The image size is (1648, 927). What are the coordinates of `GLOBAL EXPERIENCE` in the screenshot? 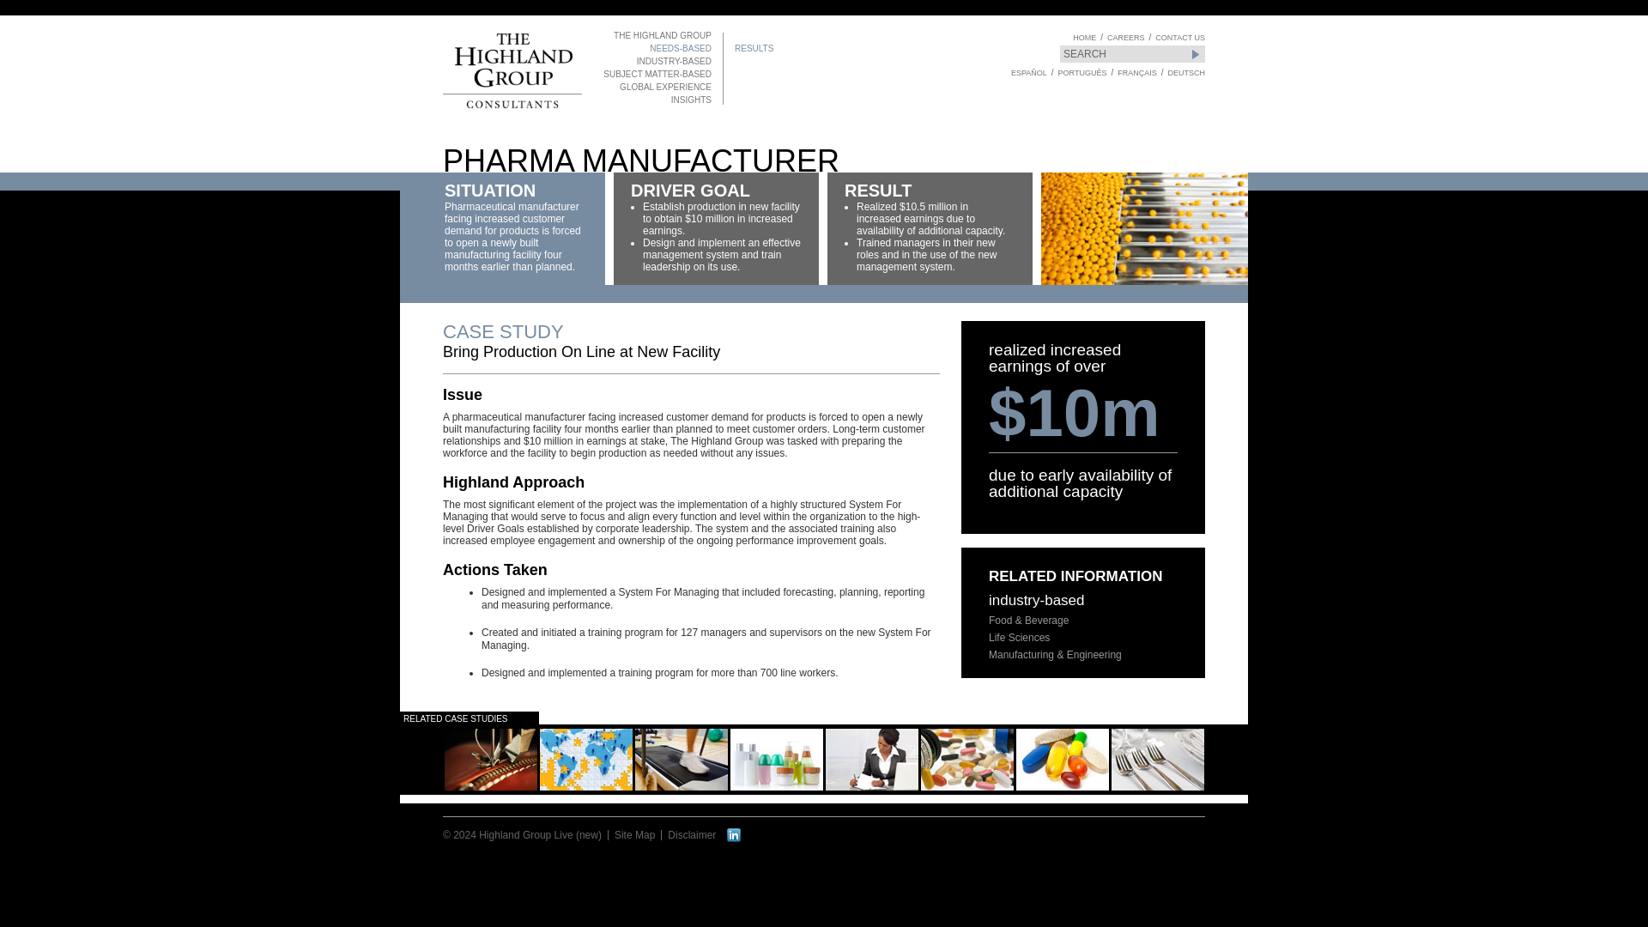 It's located at (653, 87).